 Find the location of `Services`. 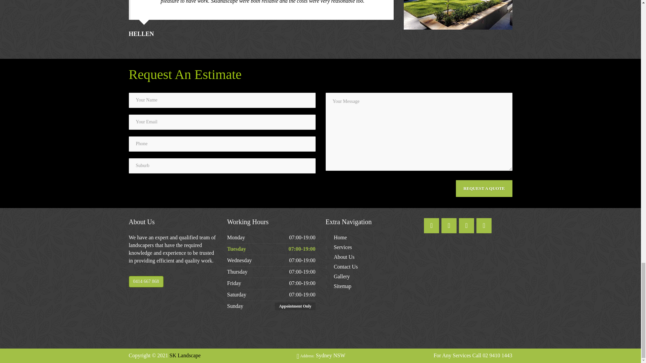

Services is located at coordinates (343, 247).